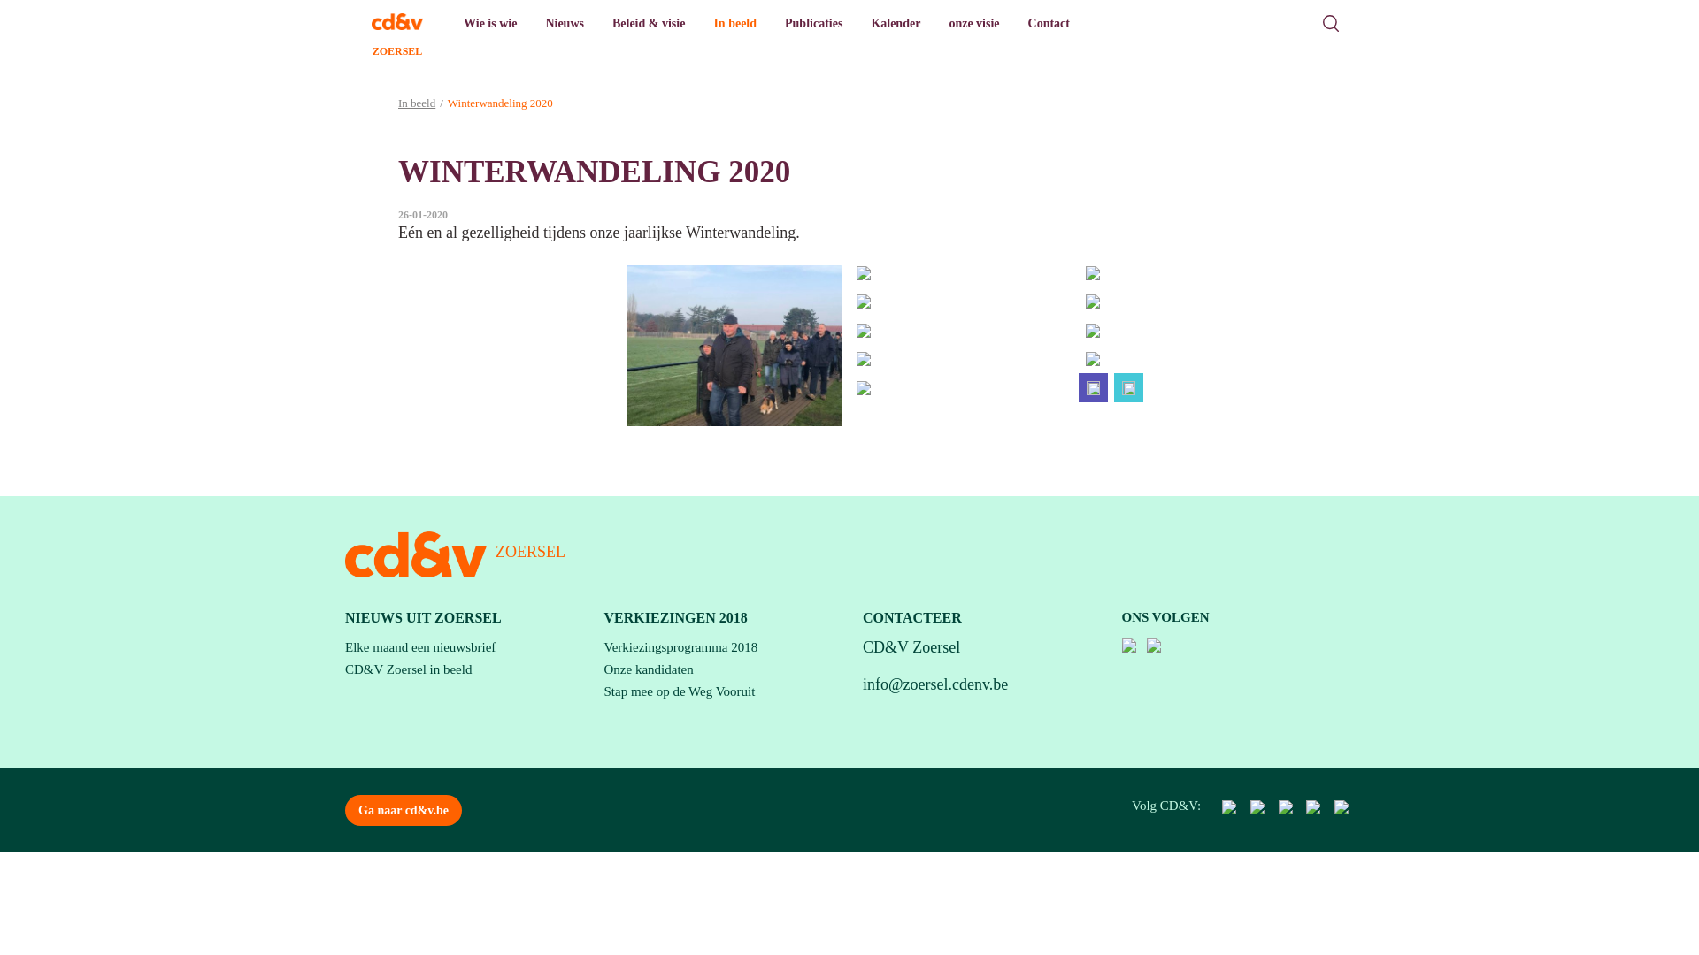  I want to click on Ga naar cd&v.be, so click(404, 810).